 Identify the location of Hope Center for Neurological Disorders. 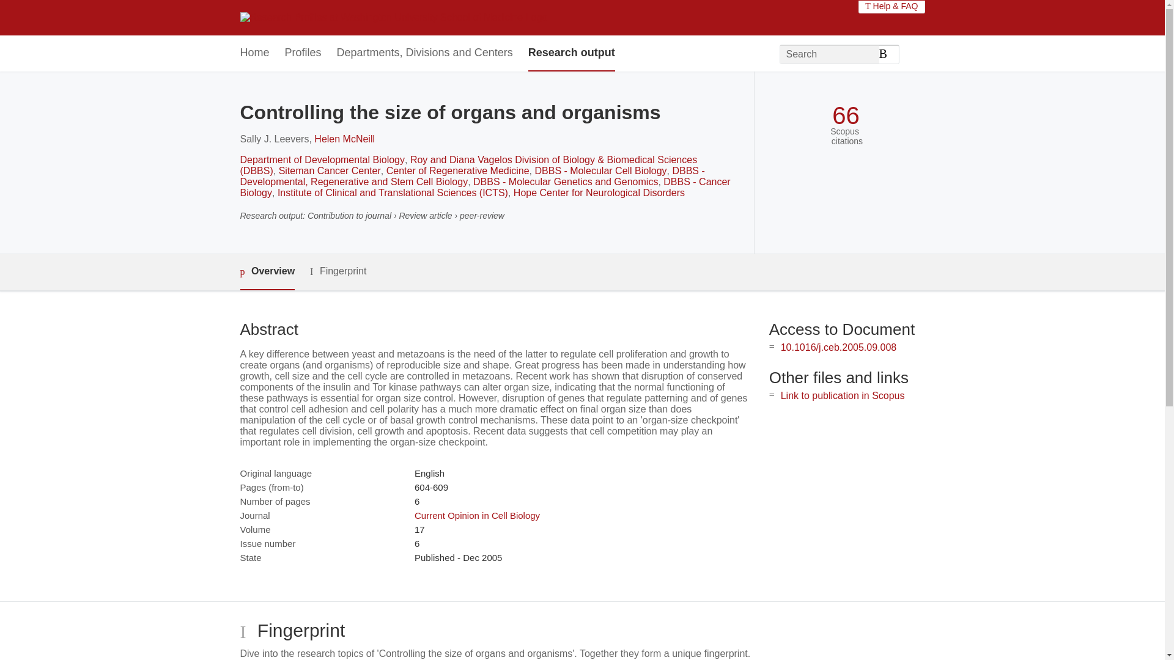
(599, 193).